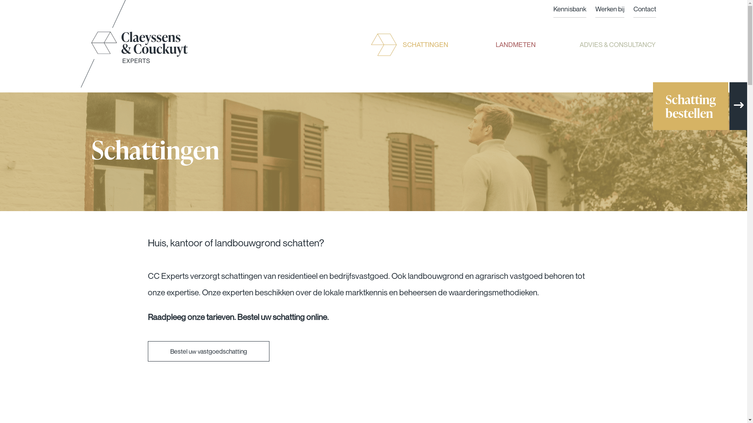  Describe the element at coordinates (569, 11) in the screenshot. I see `Kennisbank` at that location.